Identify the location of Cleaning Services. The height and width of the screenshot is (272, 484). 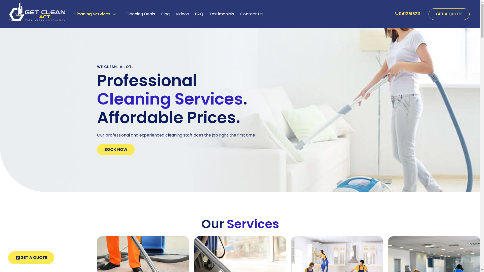
(170, 99).